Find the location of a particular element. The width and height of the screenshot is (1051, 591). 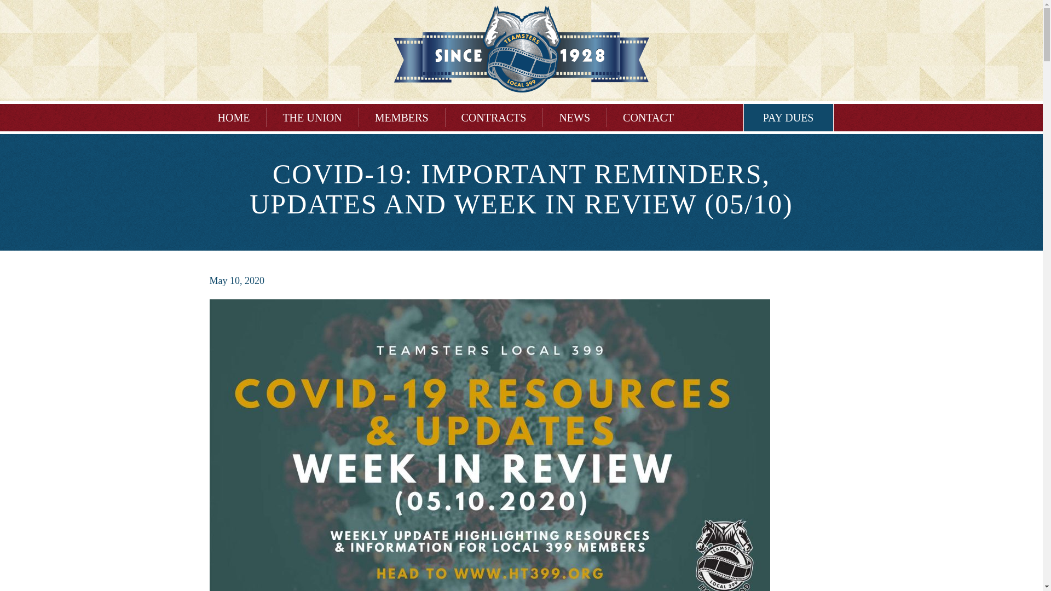

NEWS is located at coordinates (574, 117).